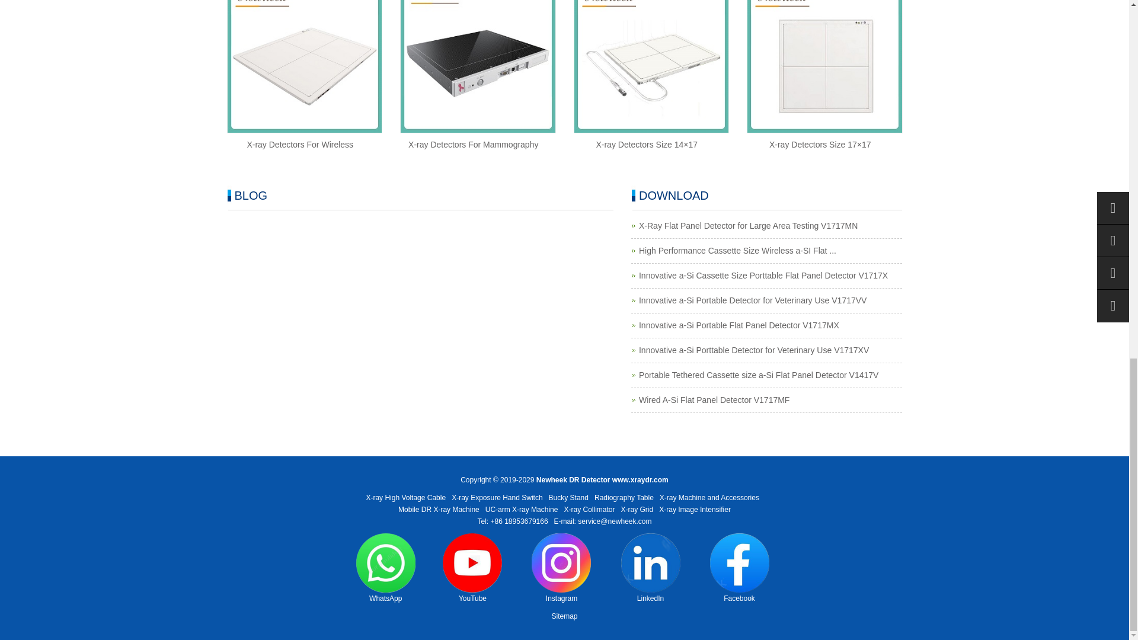  I want to click on X-Ray Flat Panel Detector for Large Area Testing V1717MN, so click(748, 225).